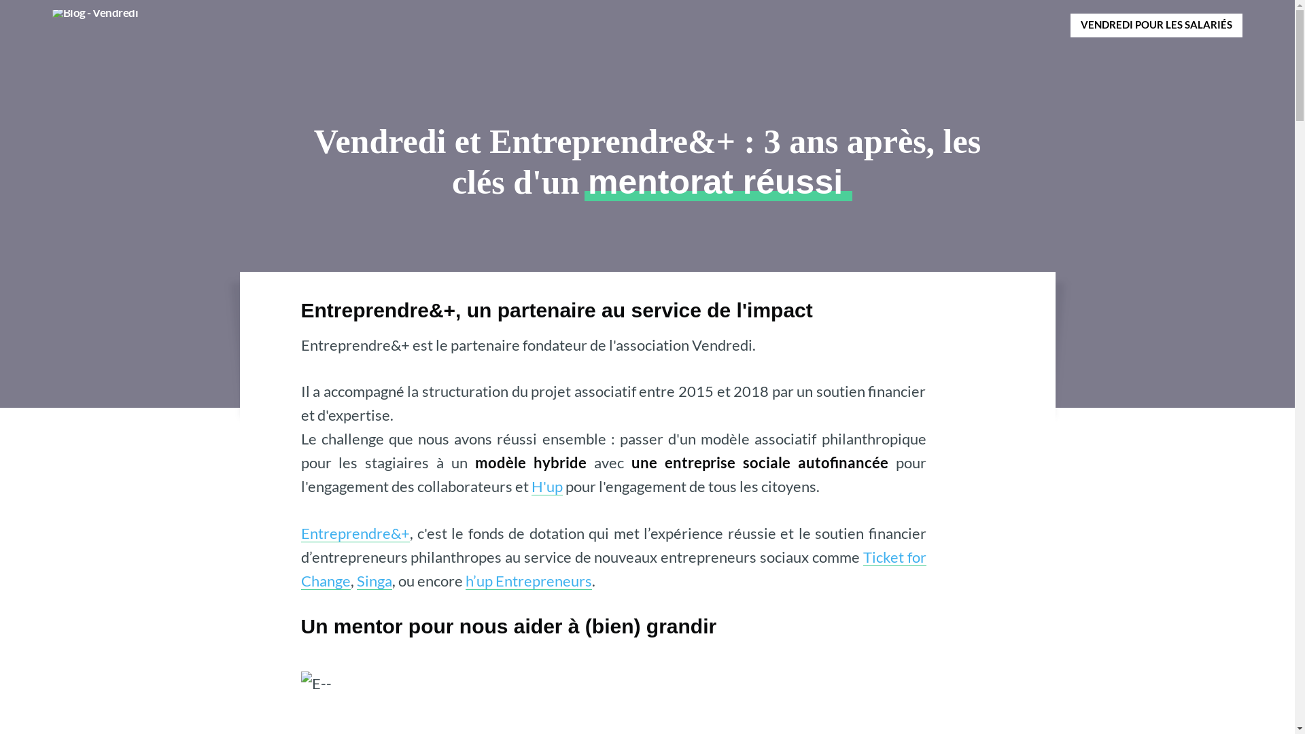  I want to click on Singa, so click(374, 580).